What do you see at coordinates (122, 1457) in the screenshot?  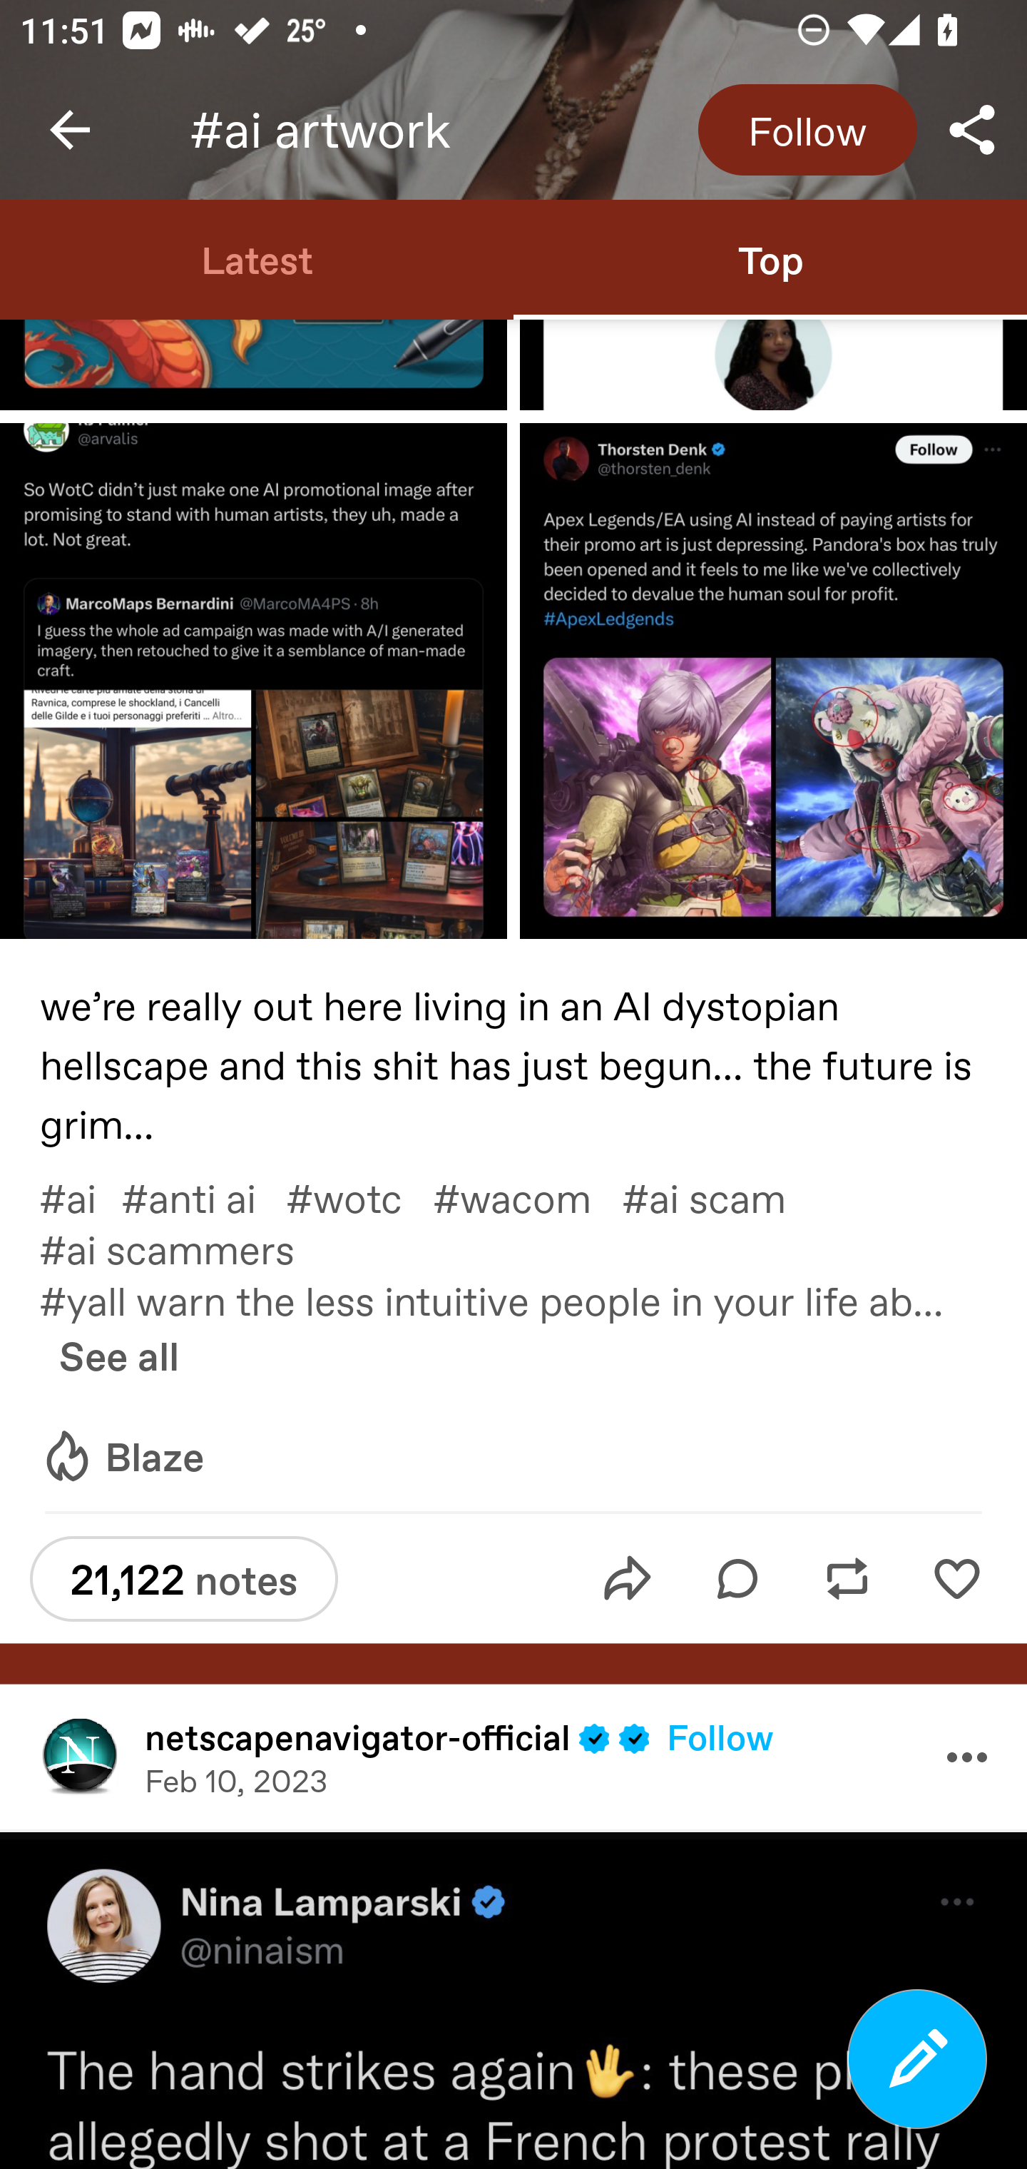 I see `Blaze Blaze Blaze` at bounding box center [122, 1457].